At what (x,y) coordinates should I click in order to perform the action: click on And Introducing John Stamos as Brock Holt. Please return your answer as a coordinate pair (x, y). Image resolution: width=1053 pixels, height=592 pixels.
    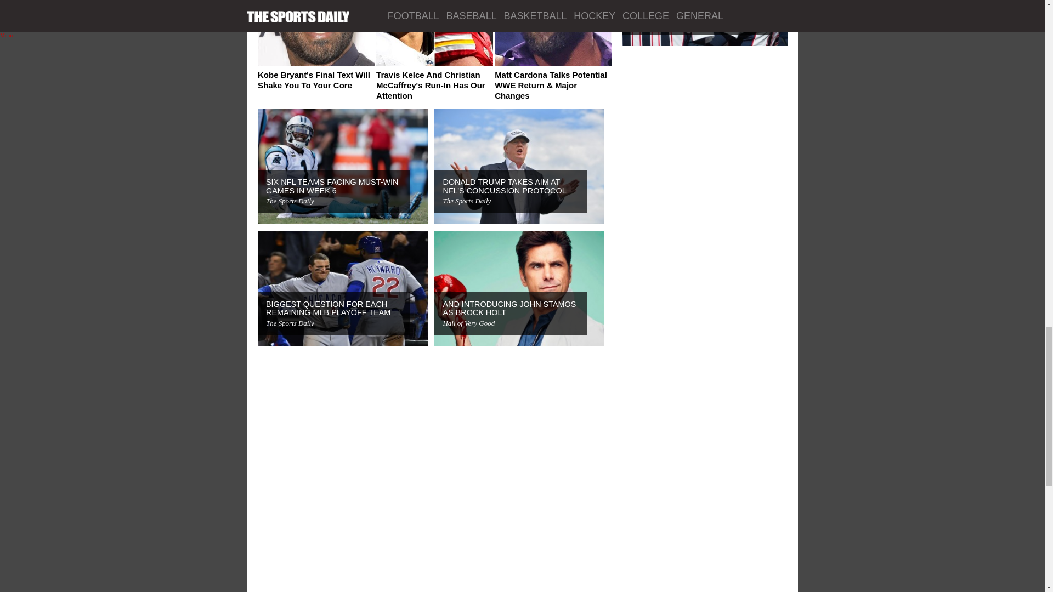
    Looking at the image, I should click on (509, 308).